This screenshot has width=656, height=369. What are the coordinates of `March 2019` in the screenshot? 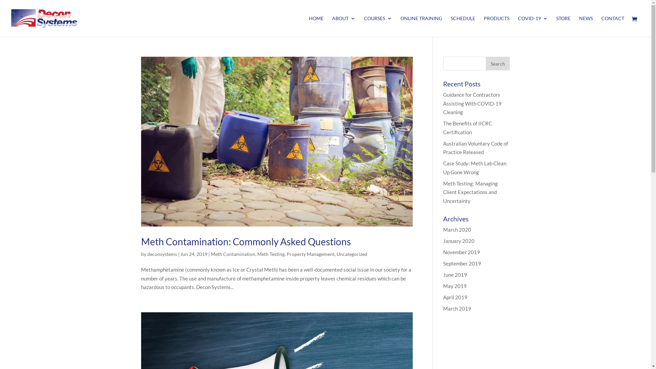 It's located at (457, 308).